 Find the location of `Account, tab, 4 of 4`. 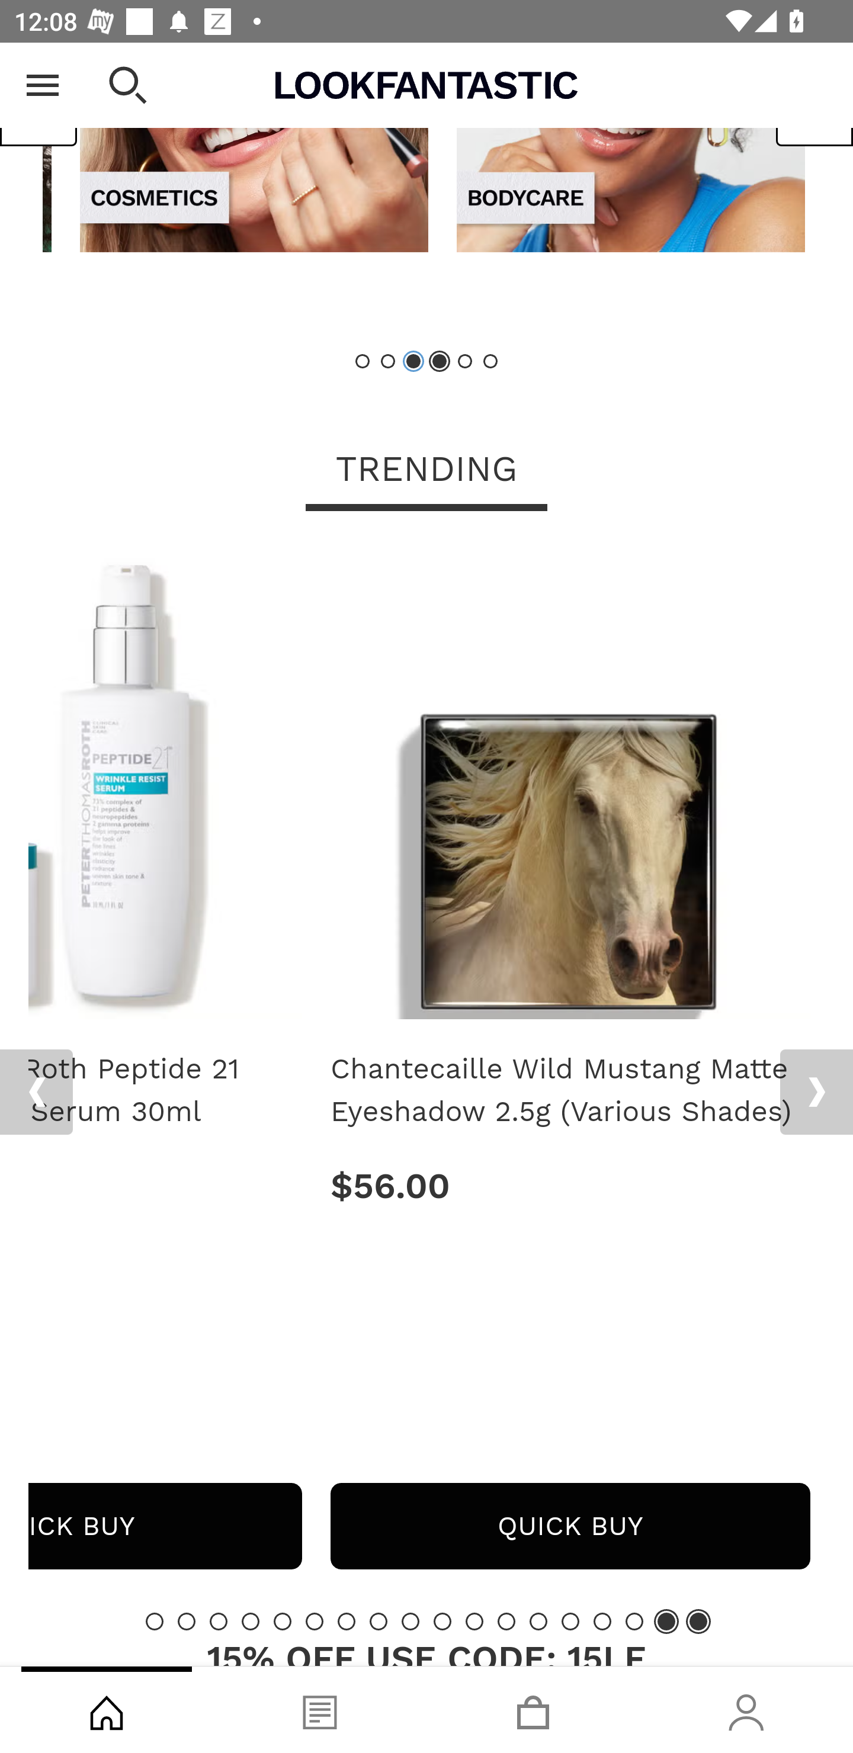

Account, tab, 4 of 4 is located at coordinates (746, 1710).